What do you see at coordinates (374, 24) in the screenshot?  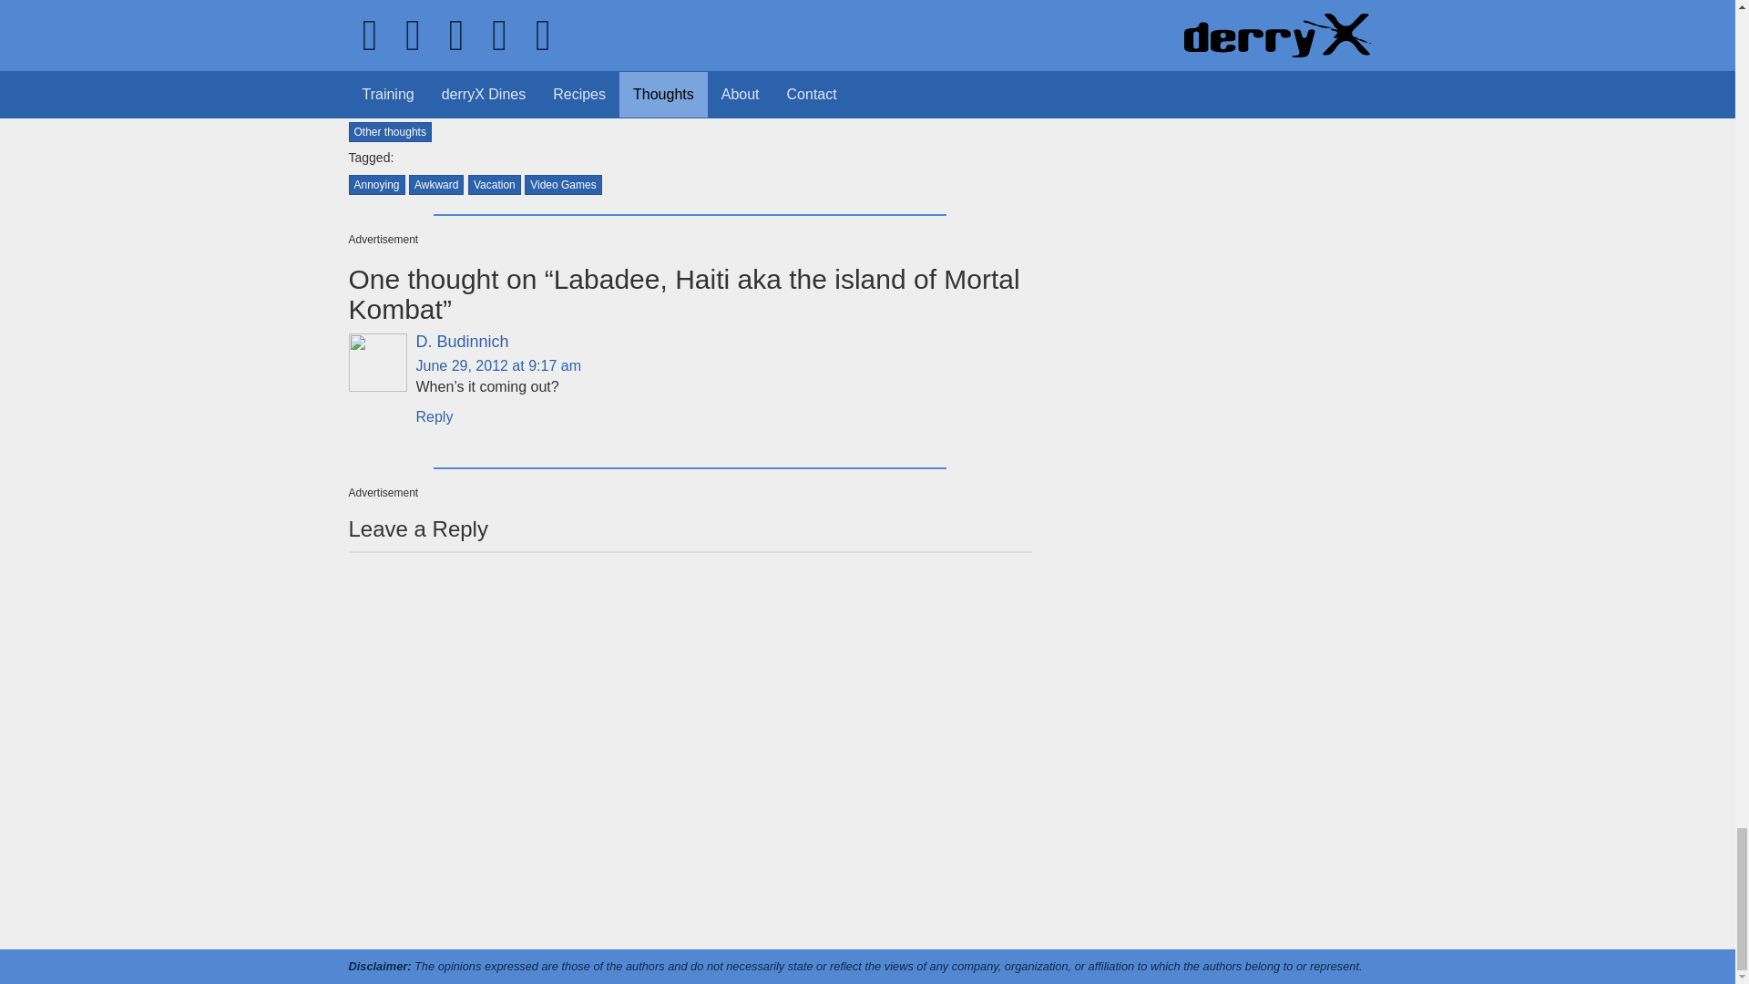 I see `Tweet` at bounding box center [374, 24].